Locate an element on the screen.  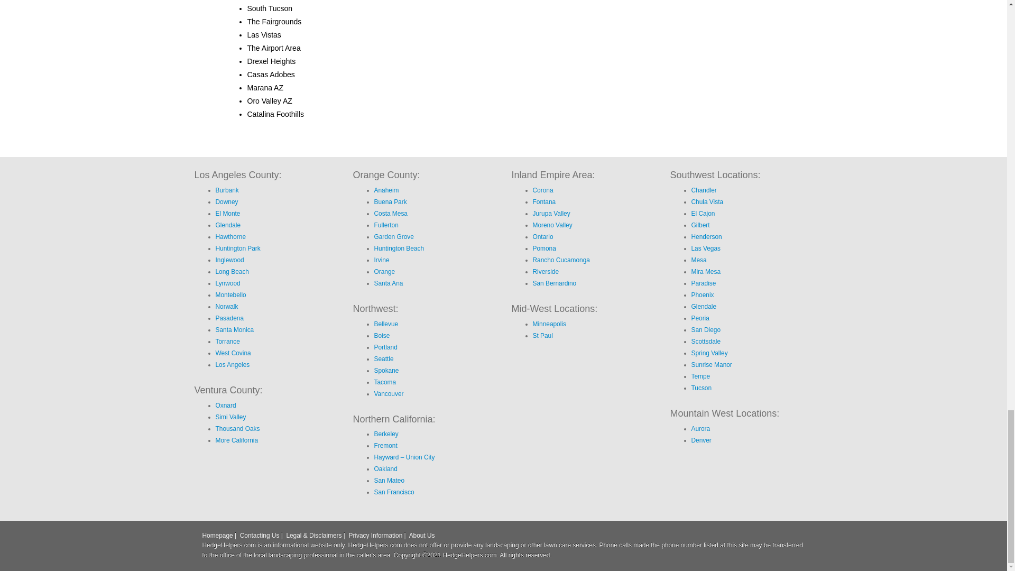
Portland is located at coordinates (386, 347).